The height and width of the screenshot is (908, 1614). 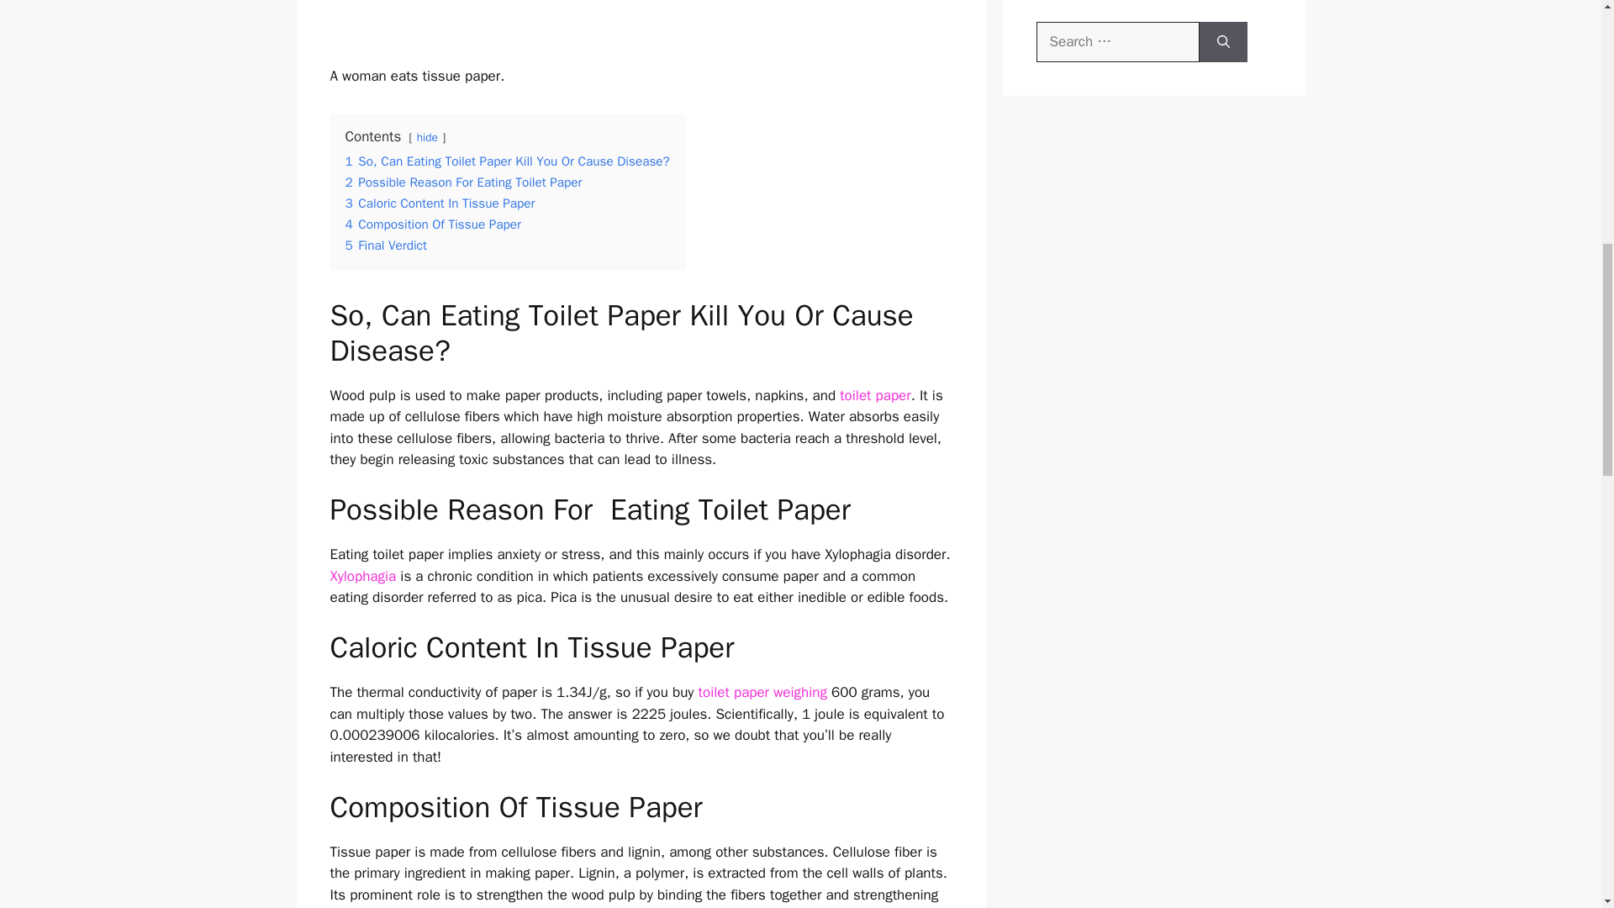 I want to click on 3 Caloric Content In Tissue Paper, so click(x=439, y=203).